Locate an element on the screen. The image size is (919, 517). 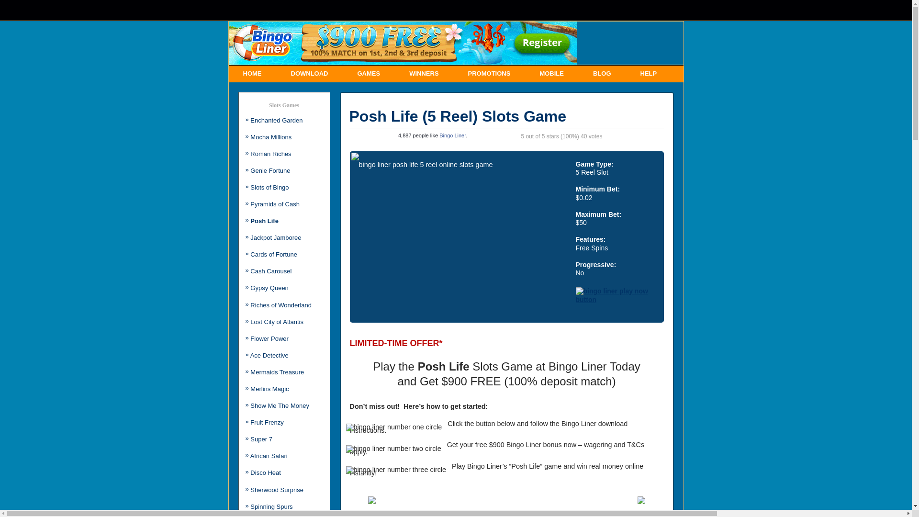
Genie Fortune is located at coordinates (270, 170).